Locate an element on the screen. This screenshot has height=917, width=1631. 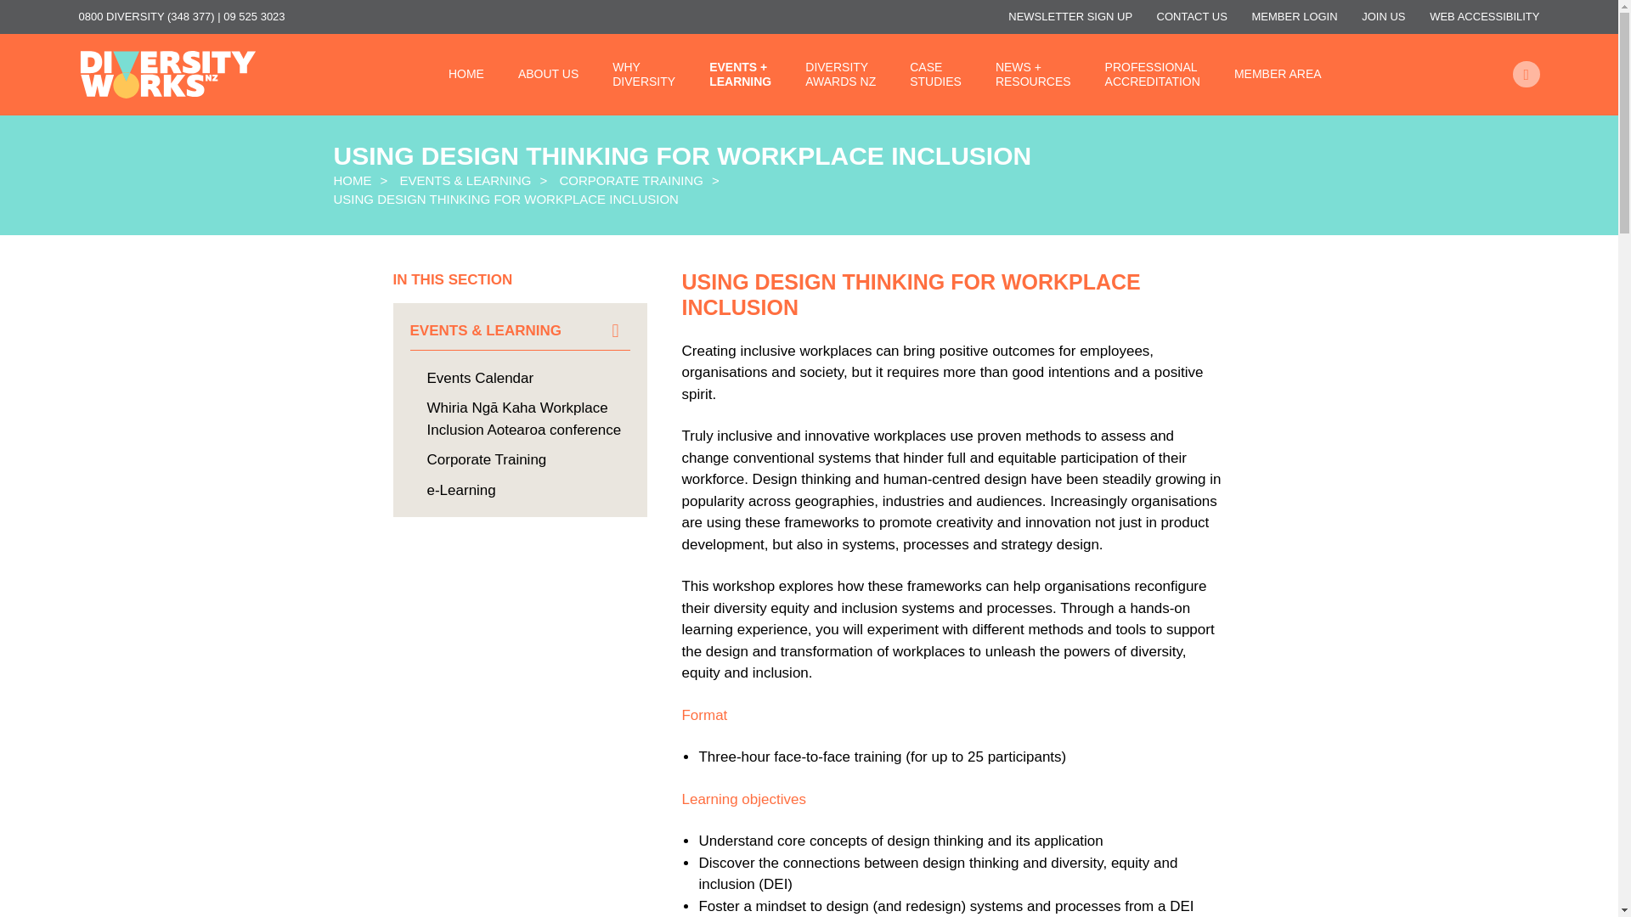
MEMBER LOGIN is located at coordinates (1295, 16).